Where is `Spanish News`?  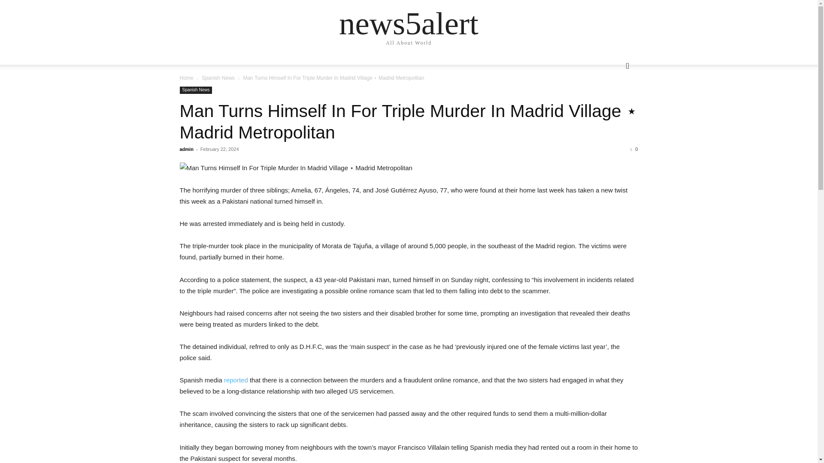
Spanish News is located at coordinates (196, 90).